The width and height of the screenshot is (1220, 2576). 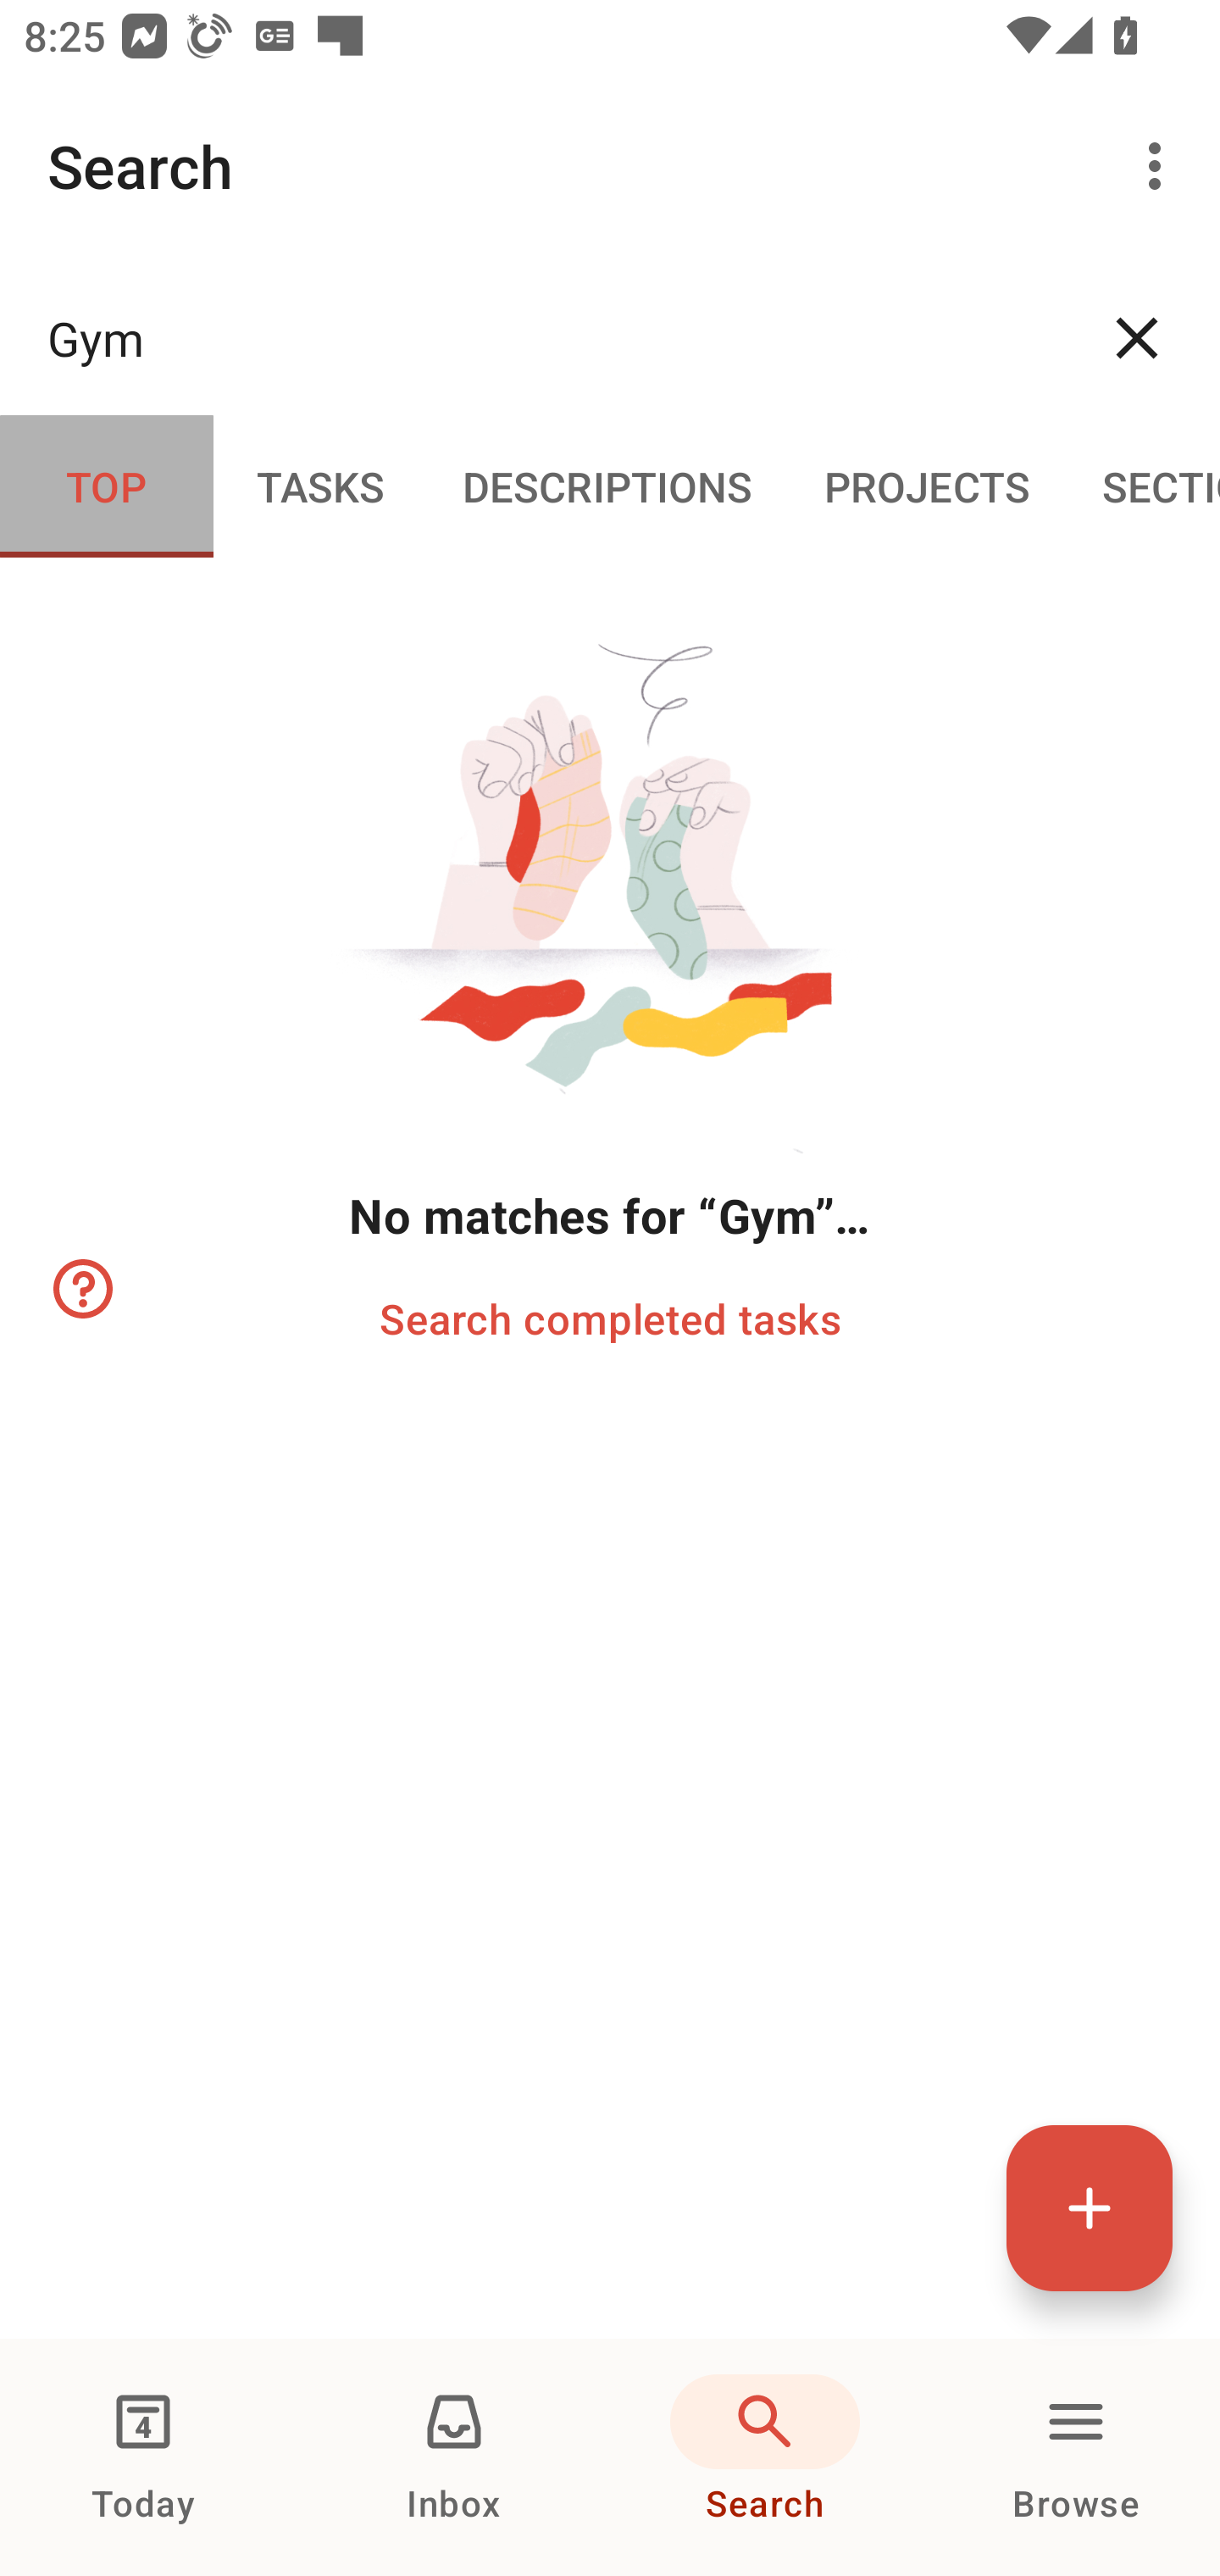 What do you see at coordinates (551, 337) in the screenshot?
I see `Gym` at bounding box center [551, 337].